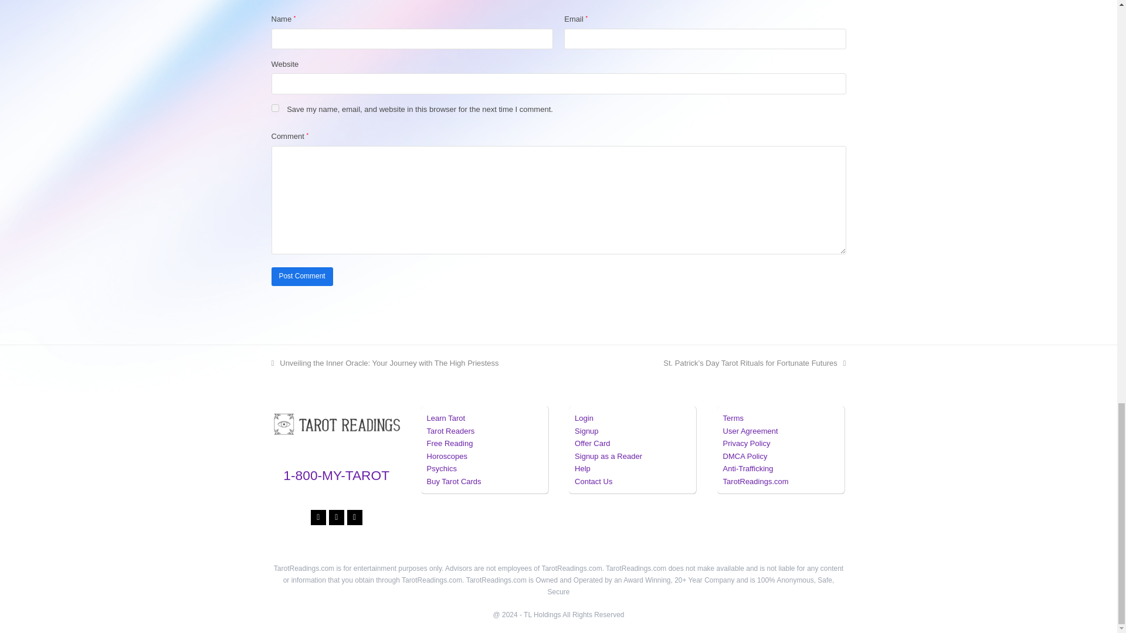  Describe the element at coordinates (318, 518) in the screenshot. I see `Facebook` at that location.